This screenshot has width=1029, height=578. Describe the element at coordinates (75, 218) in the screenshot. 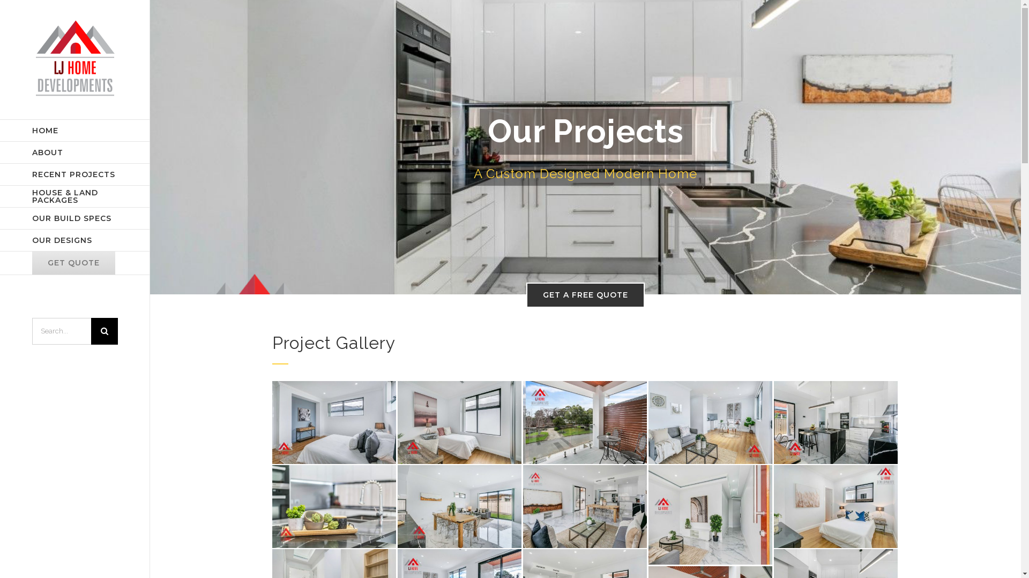

I see `OUR BUILD SPECS` at that location.